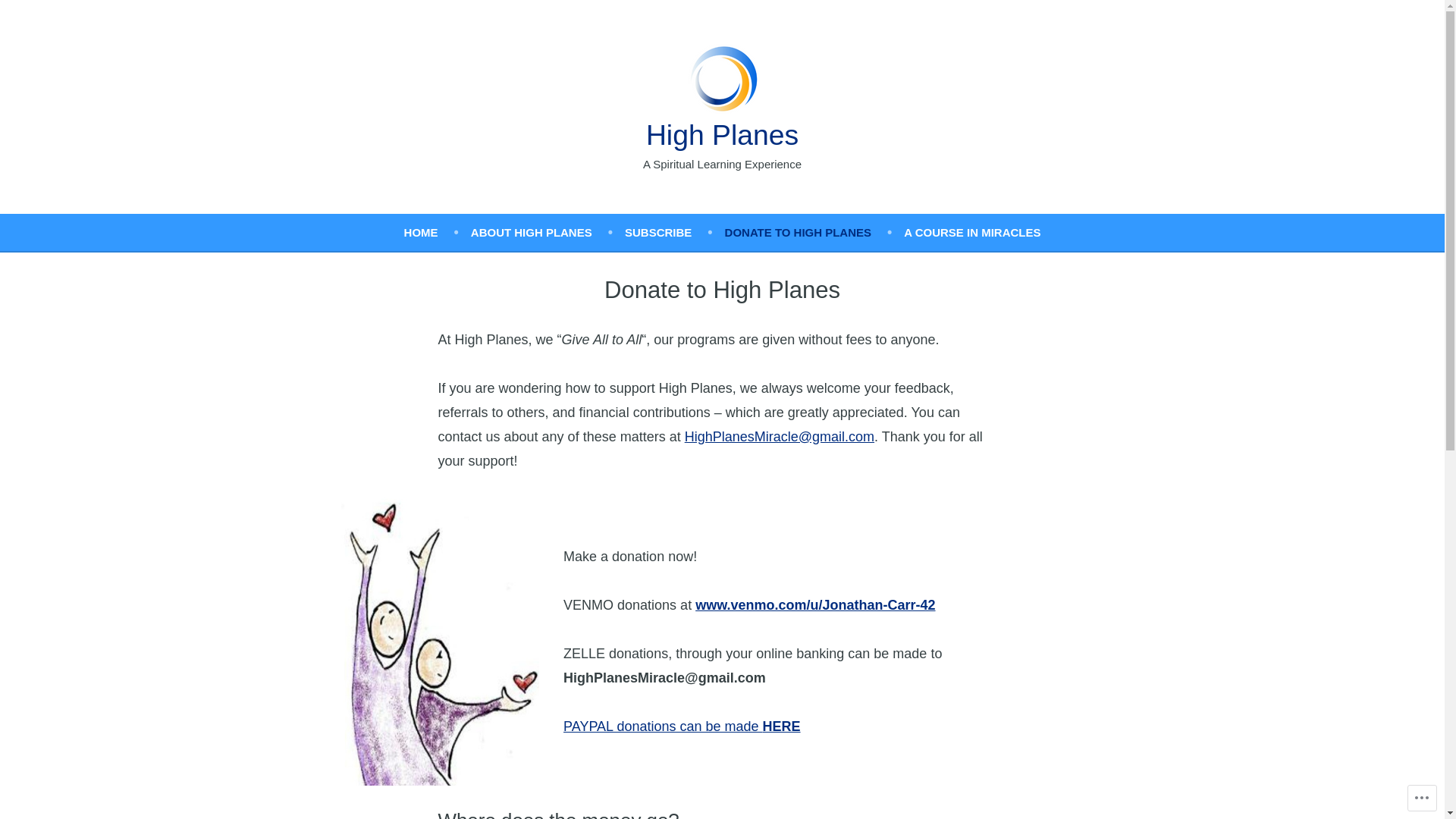  I want to click on High Planes, so click(722, 135).